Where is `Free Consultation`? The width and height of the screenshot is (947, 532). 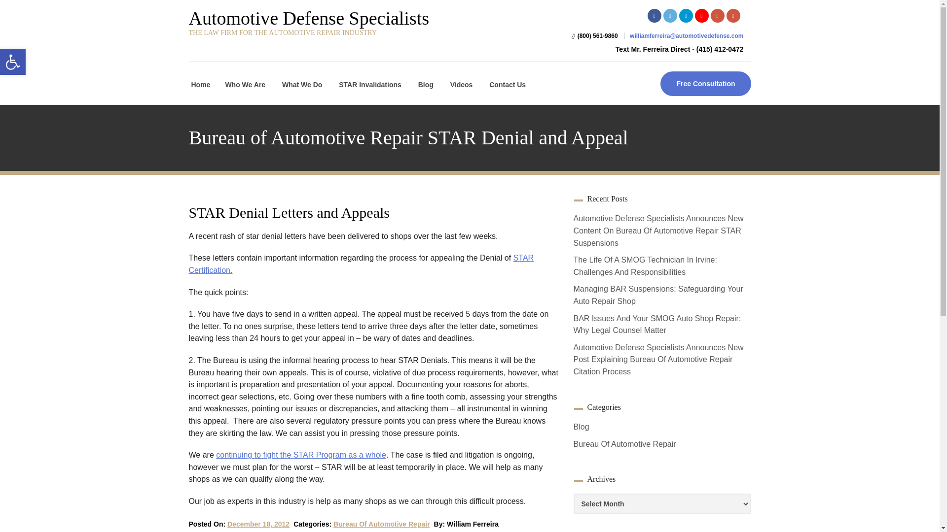
Free Consultation is located at coordinates (705, 84).